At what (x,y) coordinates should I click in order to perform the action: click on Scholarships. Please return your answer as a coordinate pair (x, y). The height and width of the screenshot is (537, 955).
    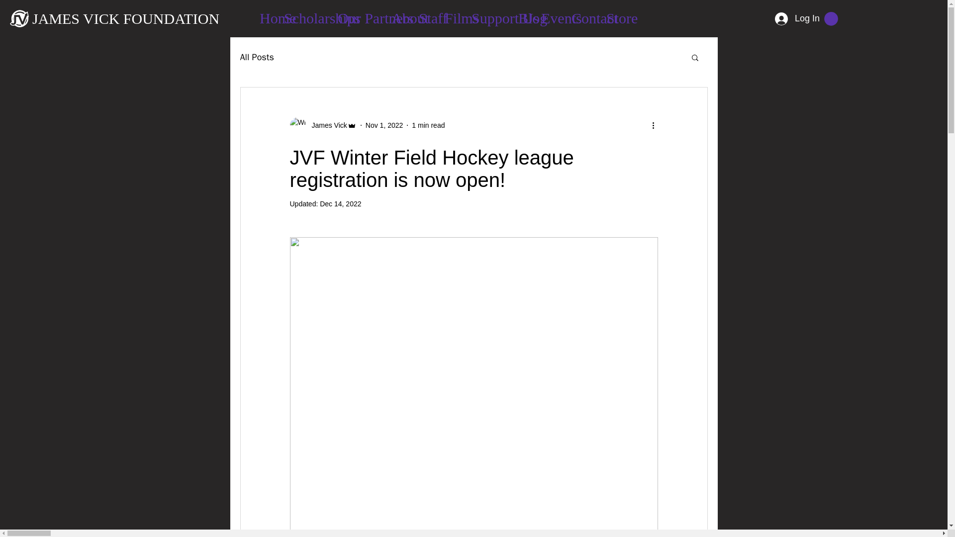
    Looking at the image, I should click on (306, 14).